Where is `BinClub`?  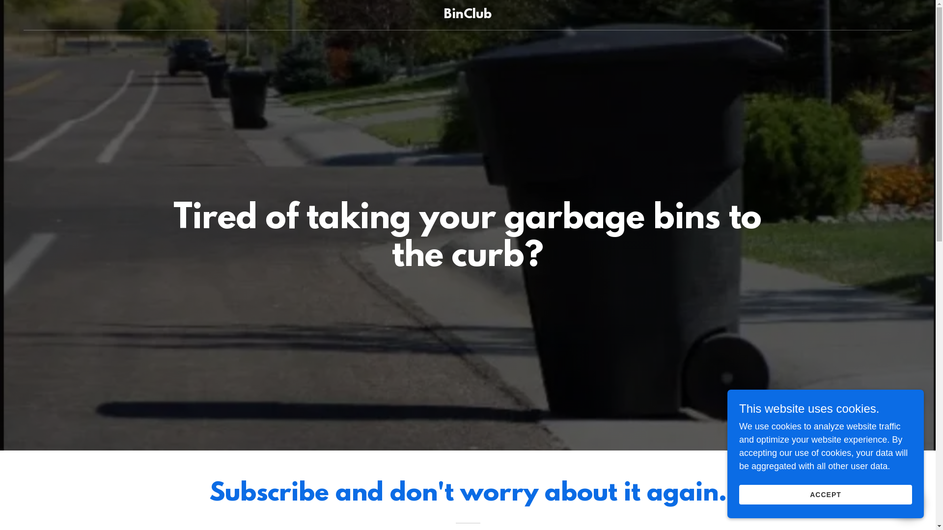 BinClub is located at coordinates (468, 15).